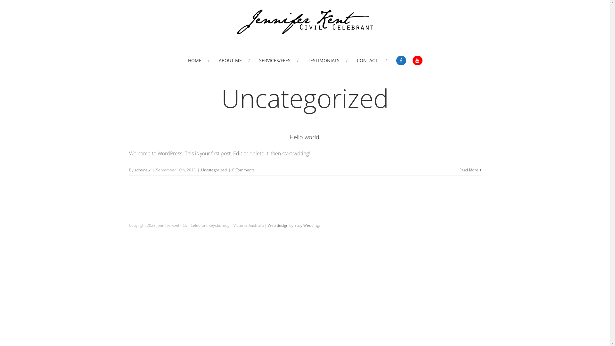 Image resolution: width=615 pixels, height=346 pixels. What do you see at coordinates (143, 170) in the screenshot?
I see `adminew` at bounding box center [143, 170].